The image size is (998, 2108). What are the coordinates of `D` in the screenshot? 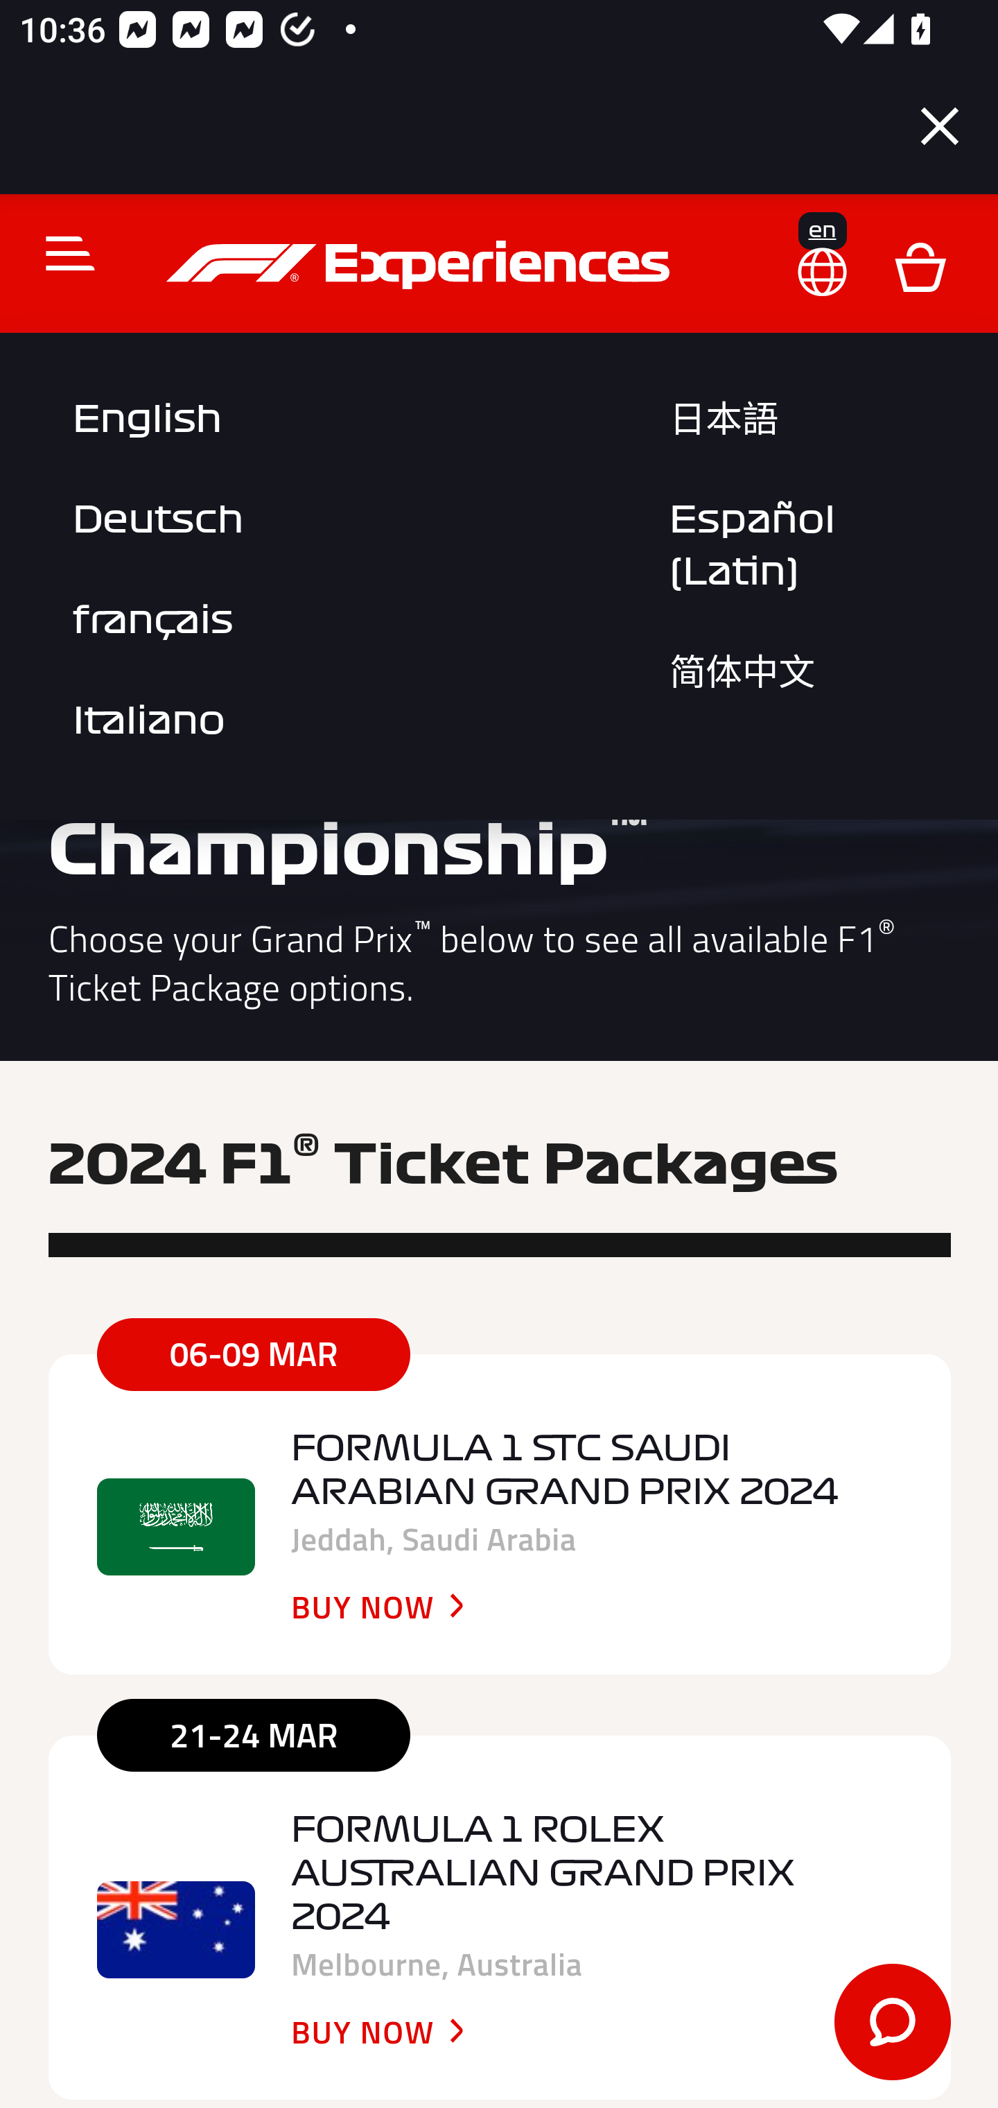 It's located at (920, 265).